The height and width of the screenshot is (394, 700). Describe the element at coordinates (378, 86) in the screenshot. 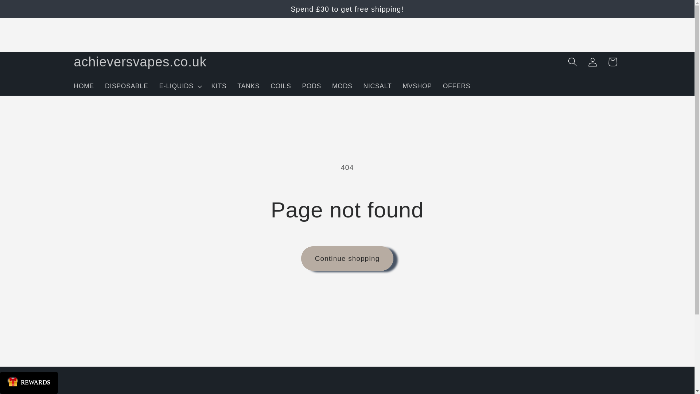

I see `NICSALT` at that location.